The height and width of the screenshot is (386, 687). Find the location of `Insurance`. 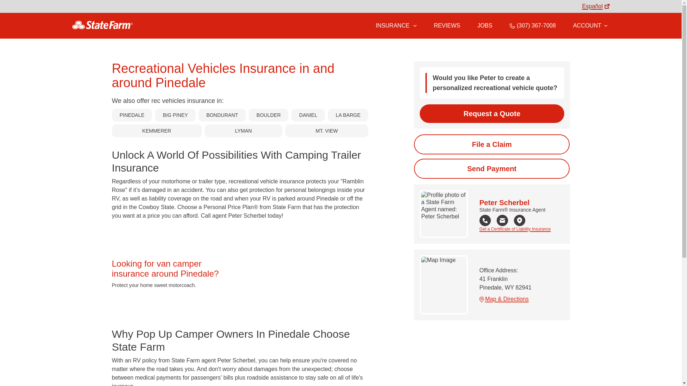

Insurance is located at coordinates (396, 26).